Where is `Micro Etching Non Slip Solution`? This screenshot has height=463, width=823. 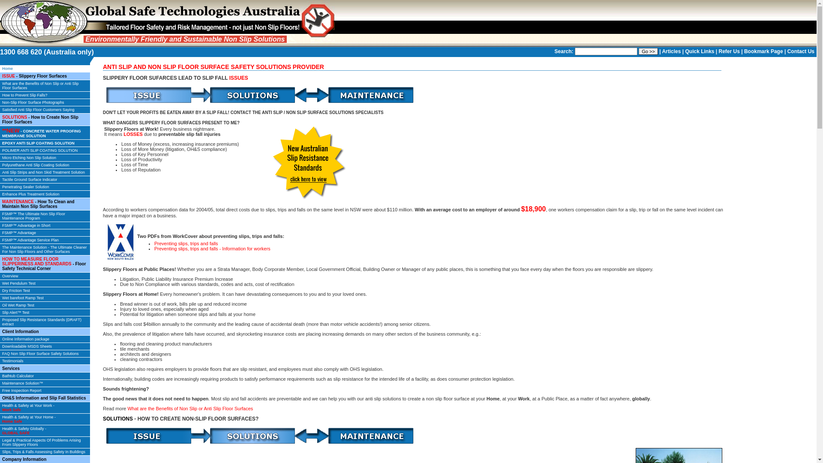 Micro Etching Non Slip Solution is located at coordinates (47, 158).